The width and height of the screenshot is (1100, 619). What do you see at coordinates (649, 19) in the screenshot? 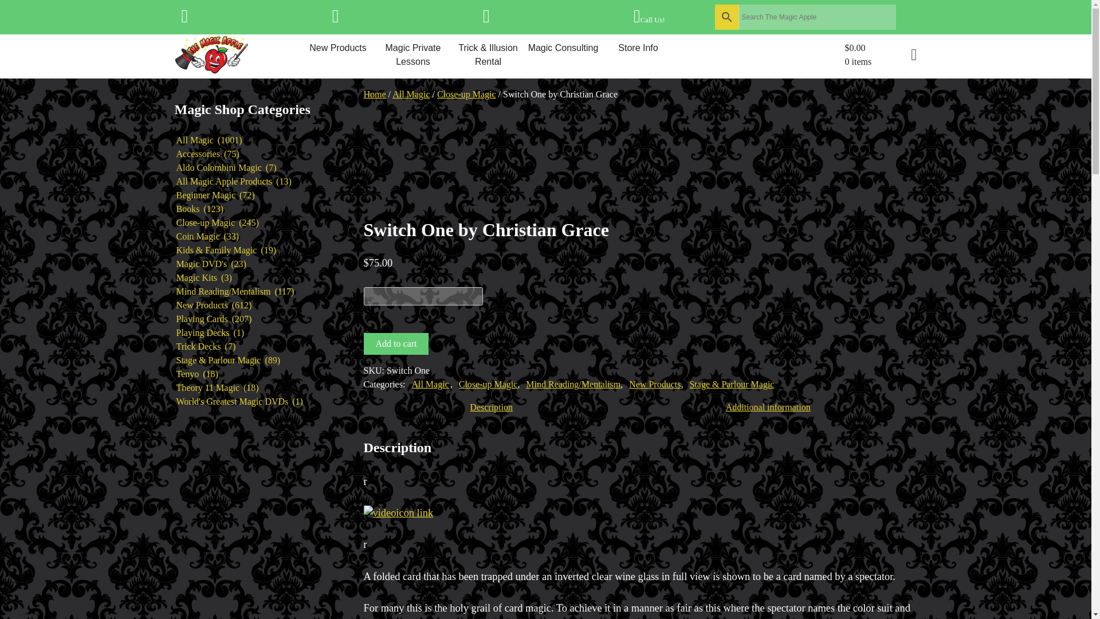
I see `Call Us!` at bounding box center [649, 19].